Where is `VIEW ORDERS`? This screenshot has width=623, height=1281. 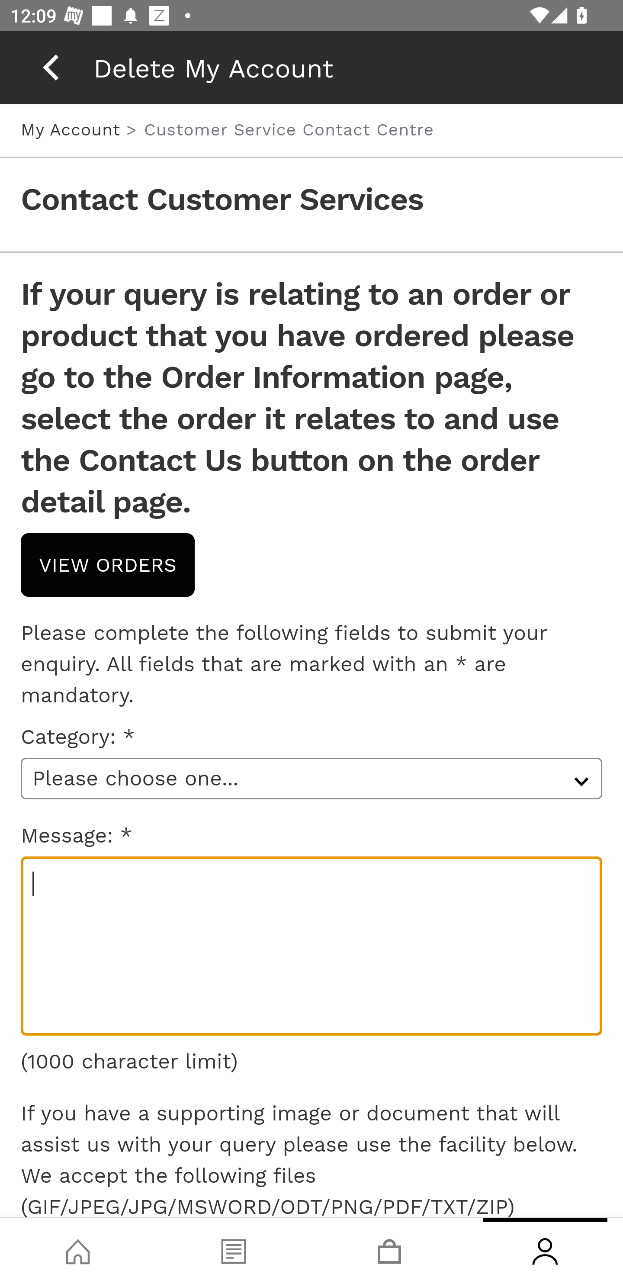 VIEW ORDERS is located at coordinates (108, 565).